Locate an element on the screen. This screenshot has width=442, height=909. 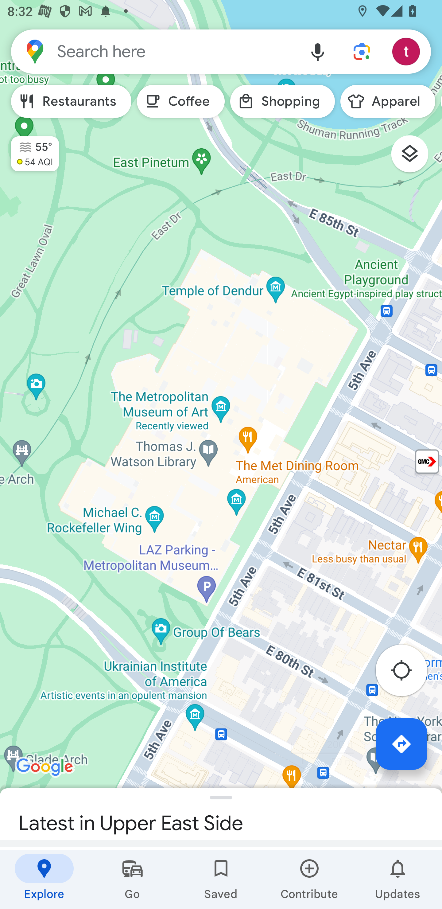
Go is located at coordinates (133, 880).